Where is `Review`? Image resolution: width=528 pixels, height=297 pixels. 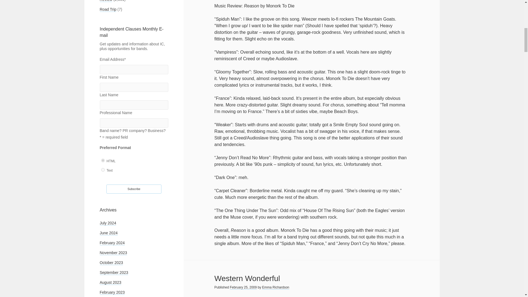
Review is located at coordinates (106, 1).